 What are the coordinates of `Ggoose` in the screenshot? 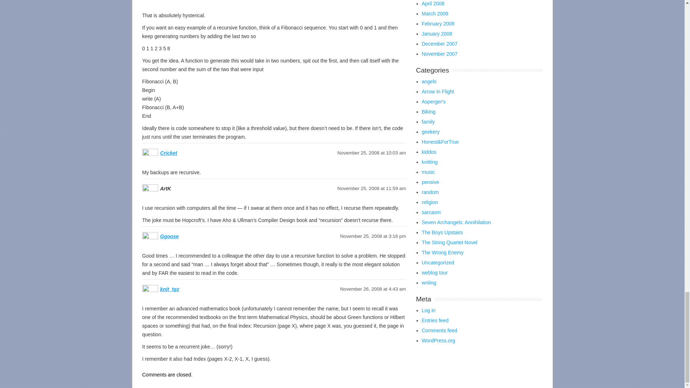 It's located at (169, 236).